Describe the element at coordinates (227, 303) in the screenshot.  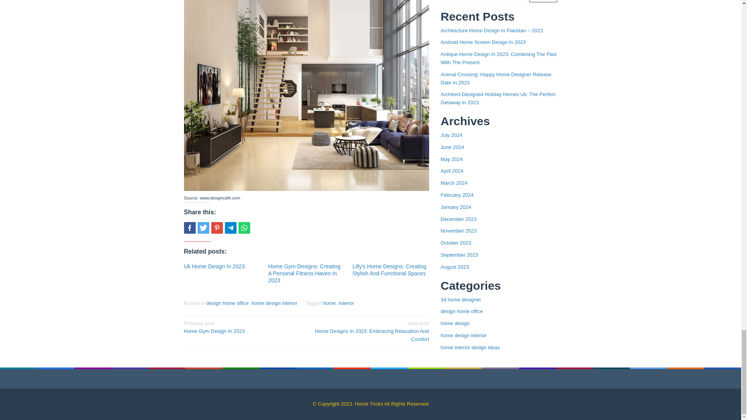
I see `design home office` at that location.